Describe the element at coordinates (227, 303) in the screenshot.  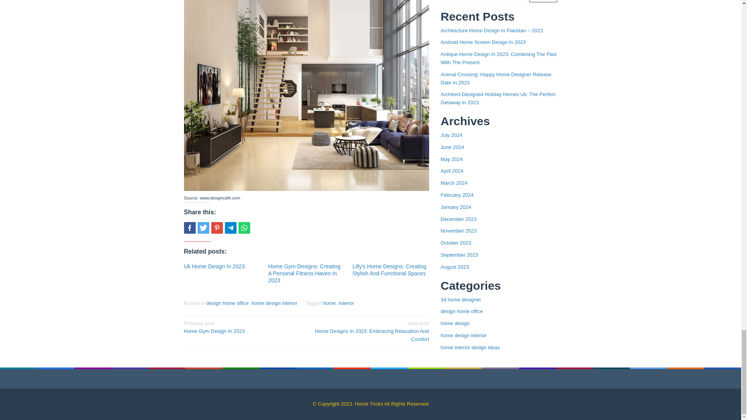
I see `design home office` at that location.